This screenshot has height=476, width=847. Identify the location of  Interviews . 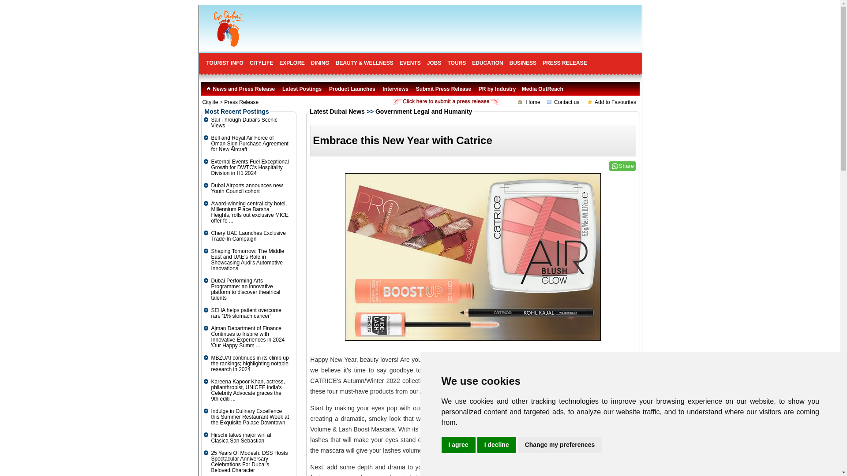
(395, 89).